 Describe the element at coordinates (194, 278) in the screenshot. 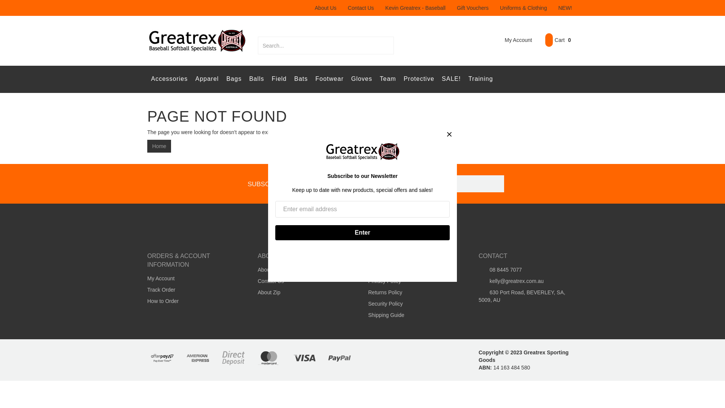

I see `My Account` at that location.